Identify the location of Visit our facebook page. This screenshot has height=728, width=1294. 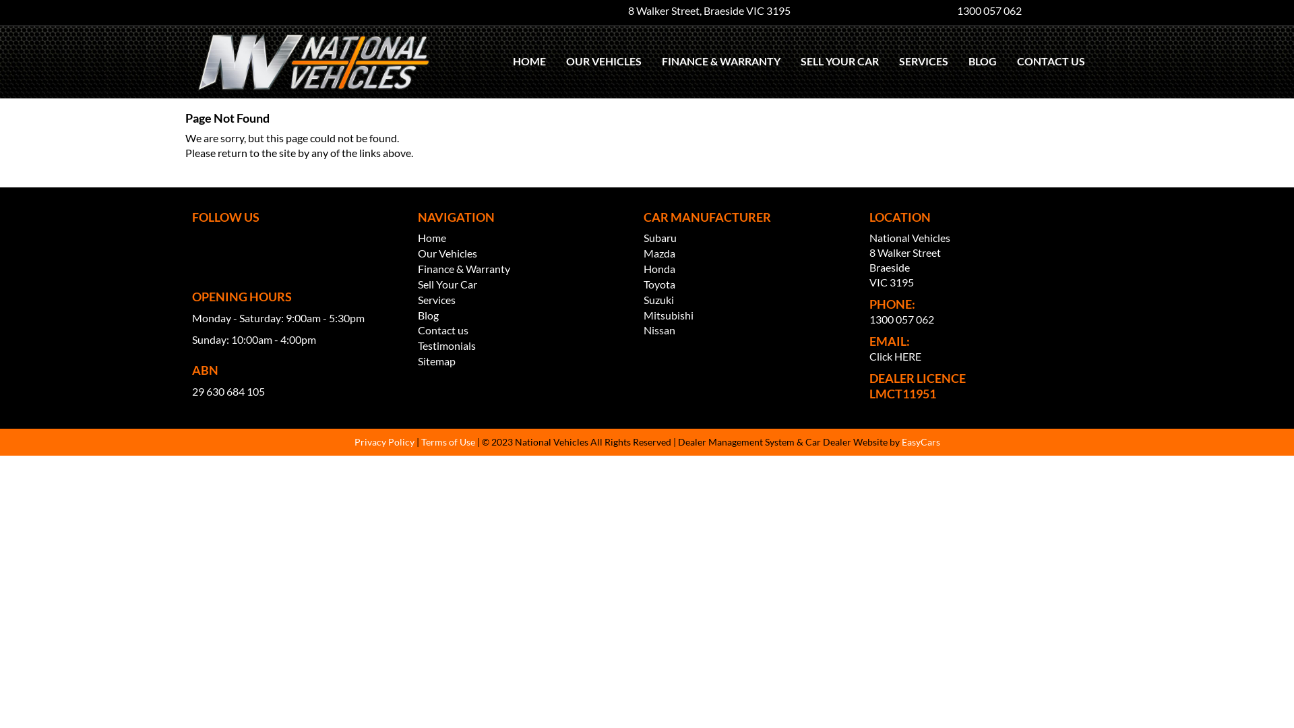
(195, 245).